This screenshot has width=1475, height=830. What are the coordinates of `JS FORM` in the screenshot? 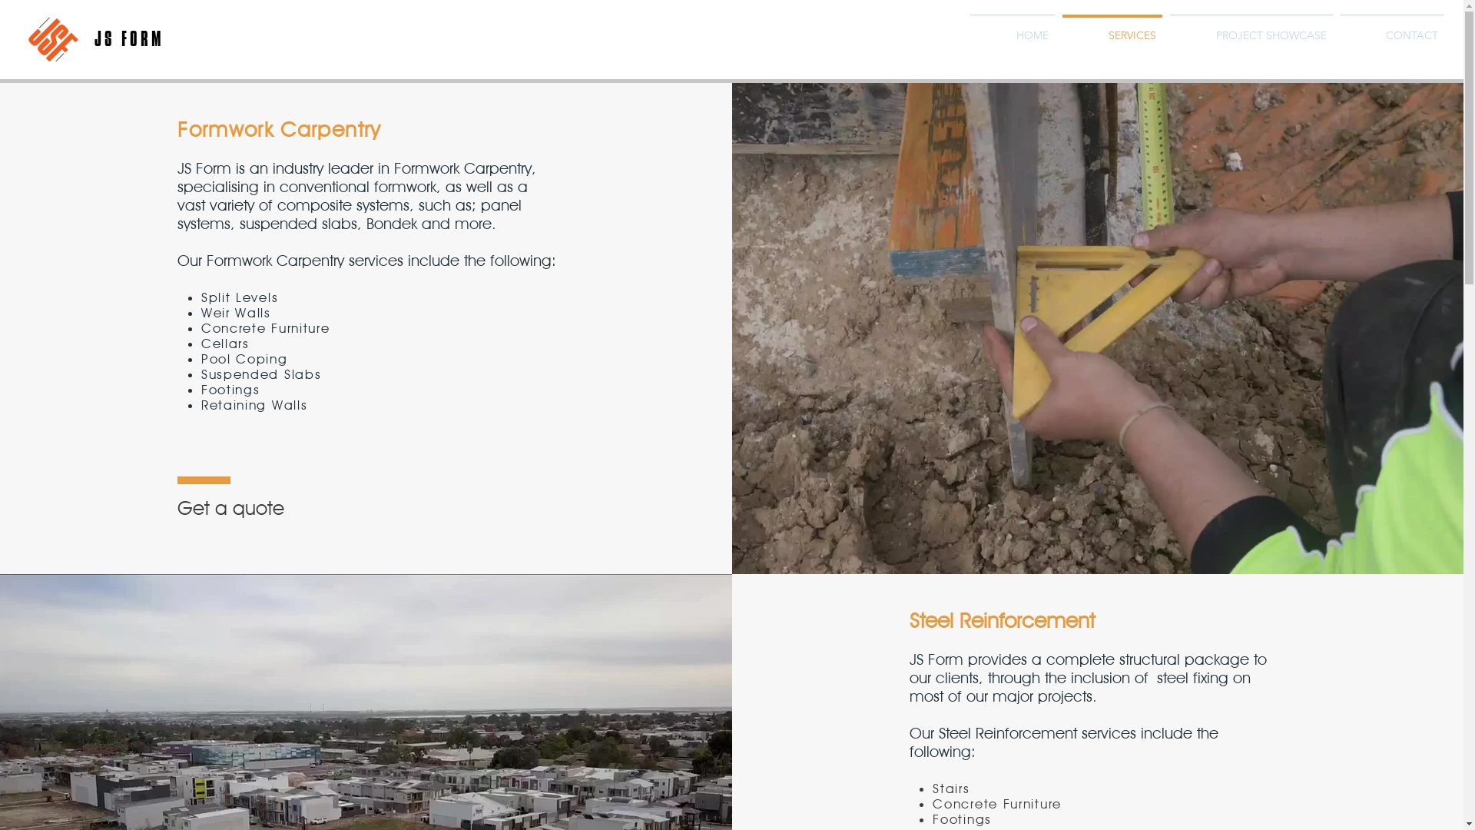 It's located at (129, 39).